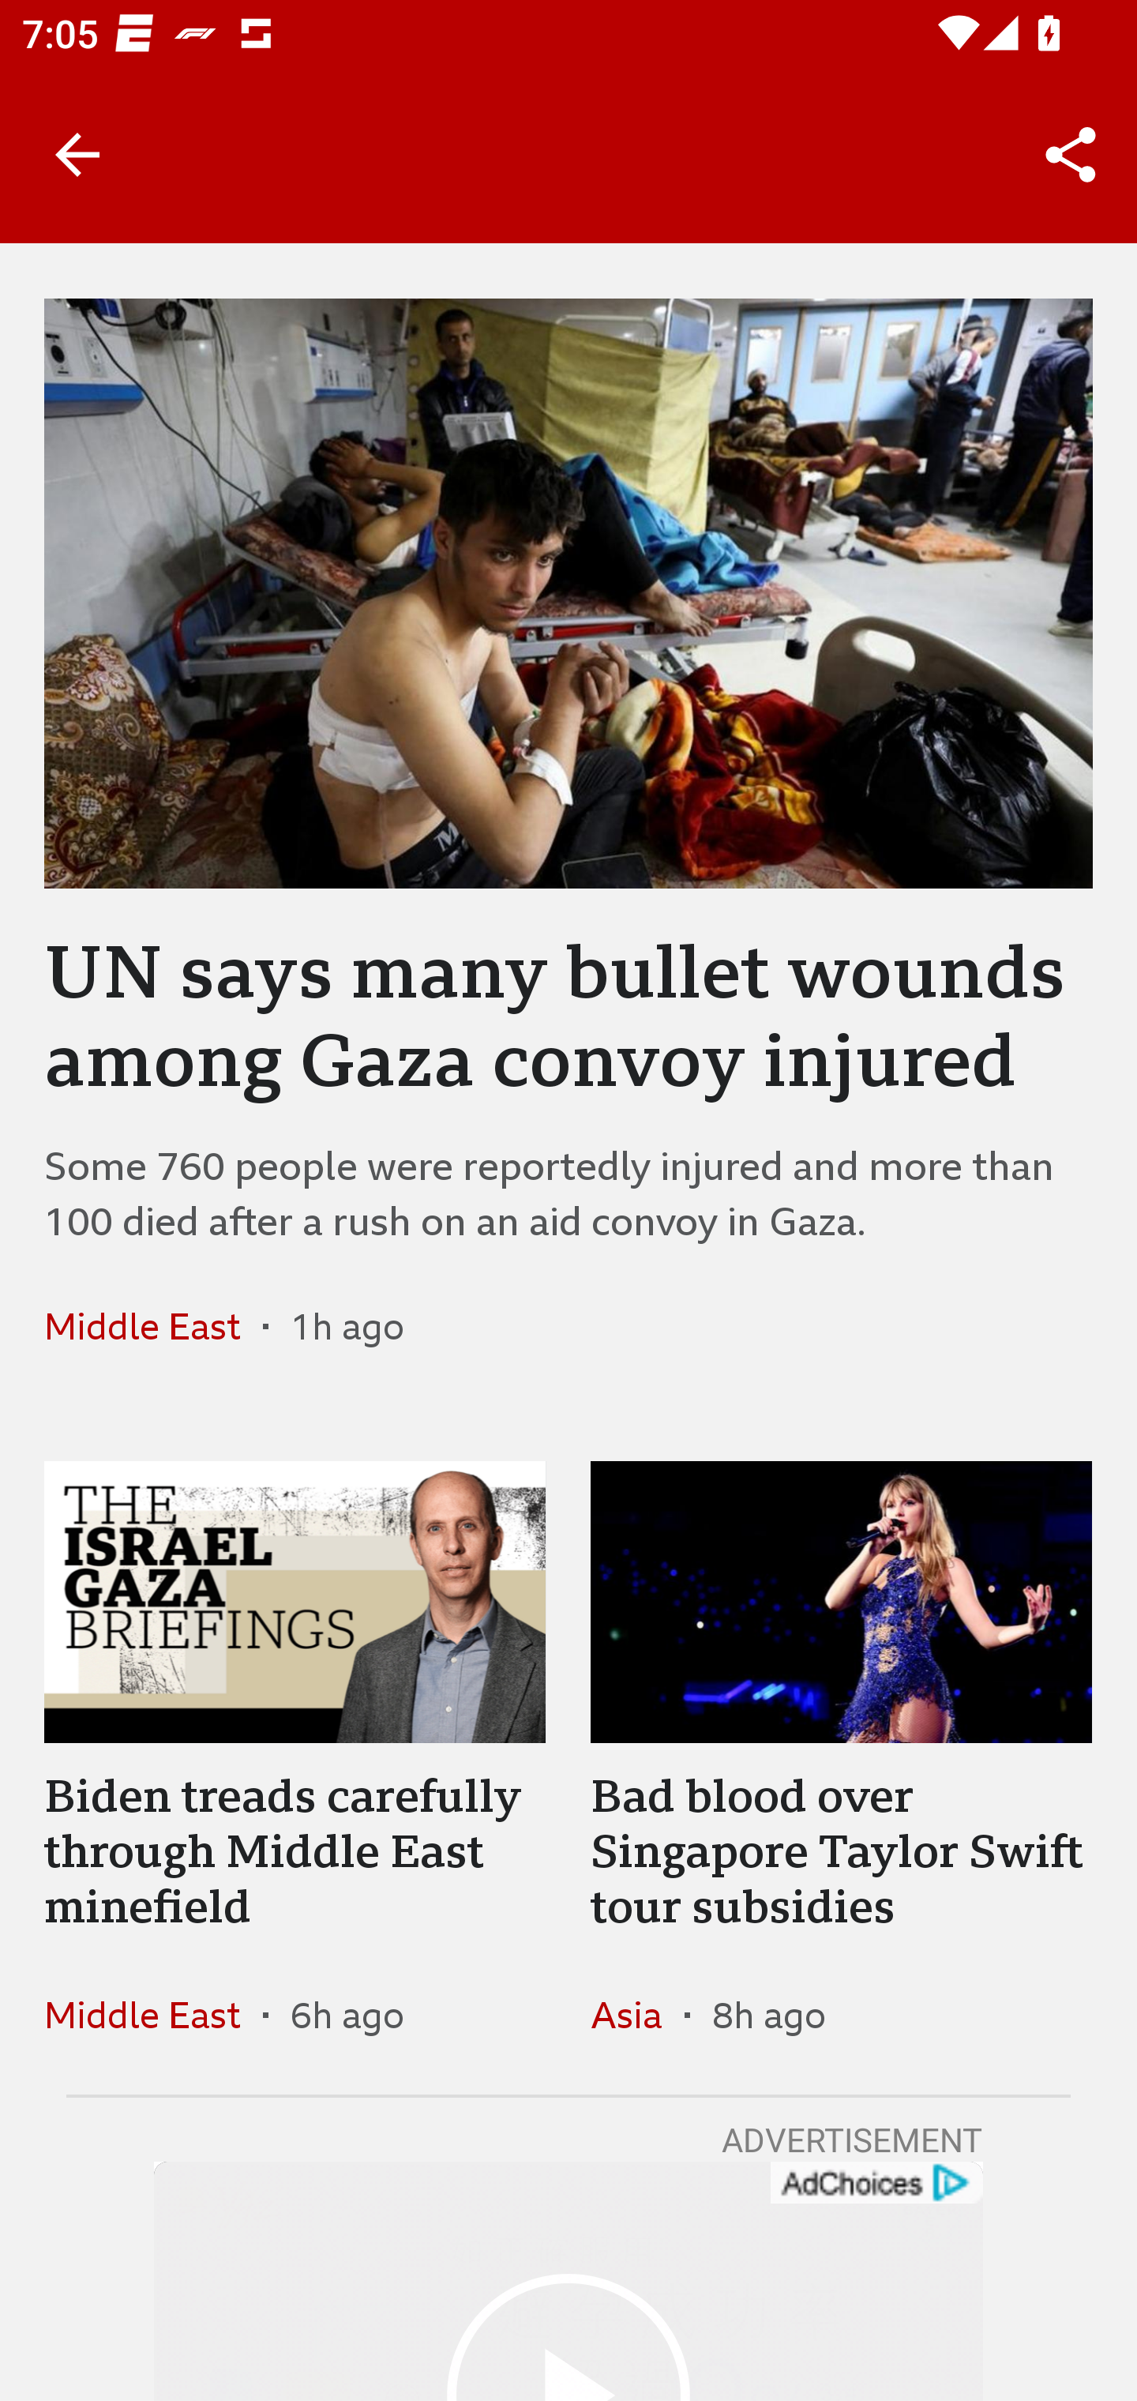  What do you see at coordinates (636, 2014) in the screenshot?
I see `Asia In the section Asia` at bounding box center [636, 2014].